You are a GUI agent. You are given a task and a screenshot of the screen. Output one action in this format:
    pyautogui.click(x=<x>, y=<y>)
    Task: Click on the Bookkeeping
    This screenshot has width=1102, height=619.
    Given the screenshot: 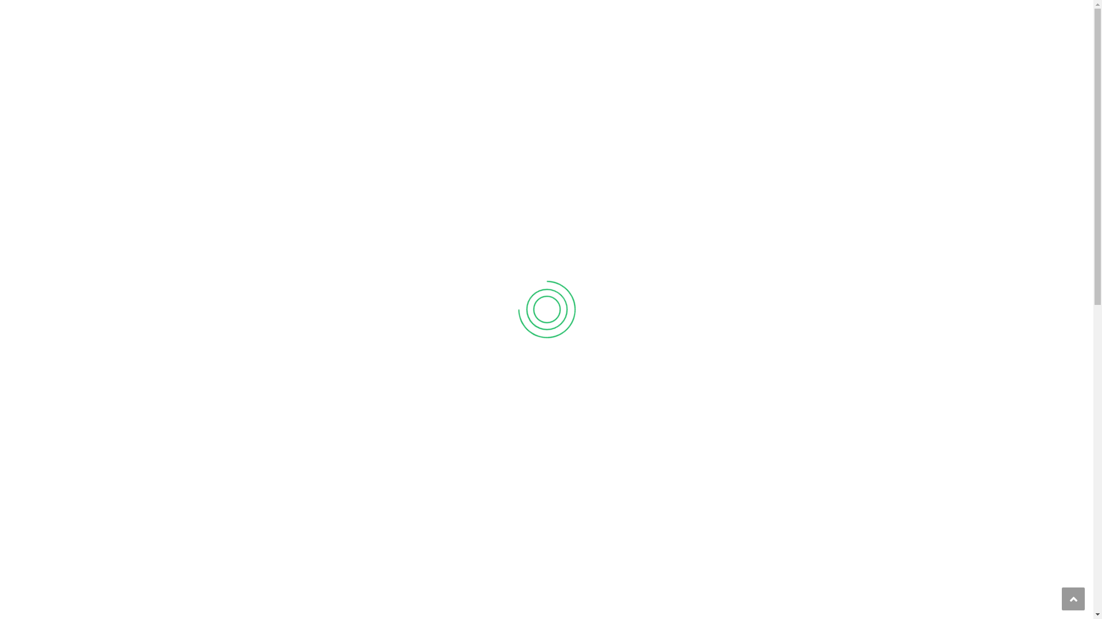 What is the action you would take?
    pyautogui.click(x=712, y=562)
    